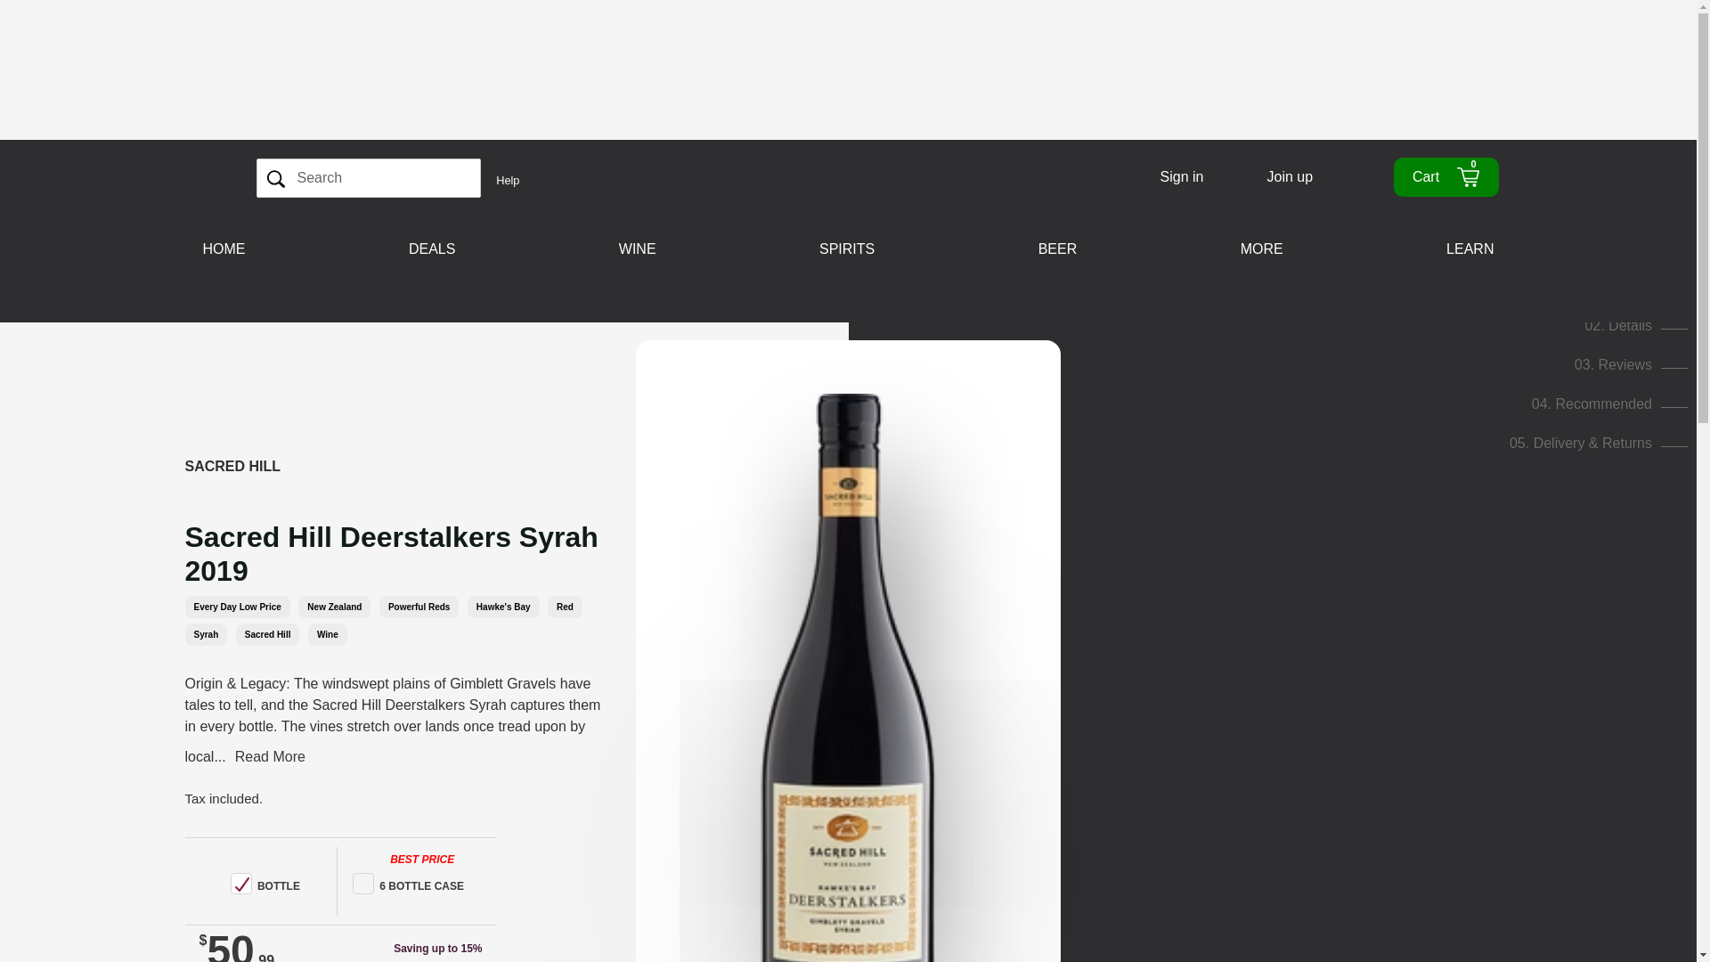  I want to click on Join up, so click(1290, 176).